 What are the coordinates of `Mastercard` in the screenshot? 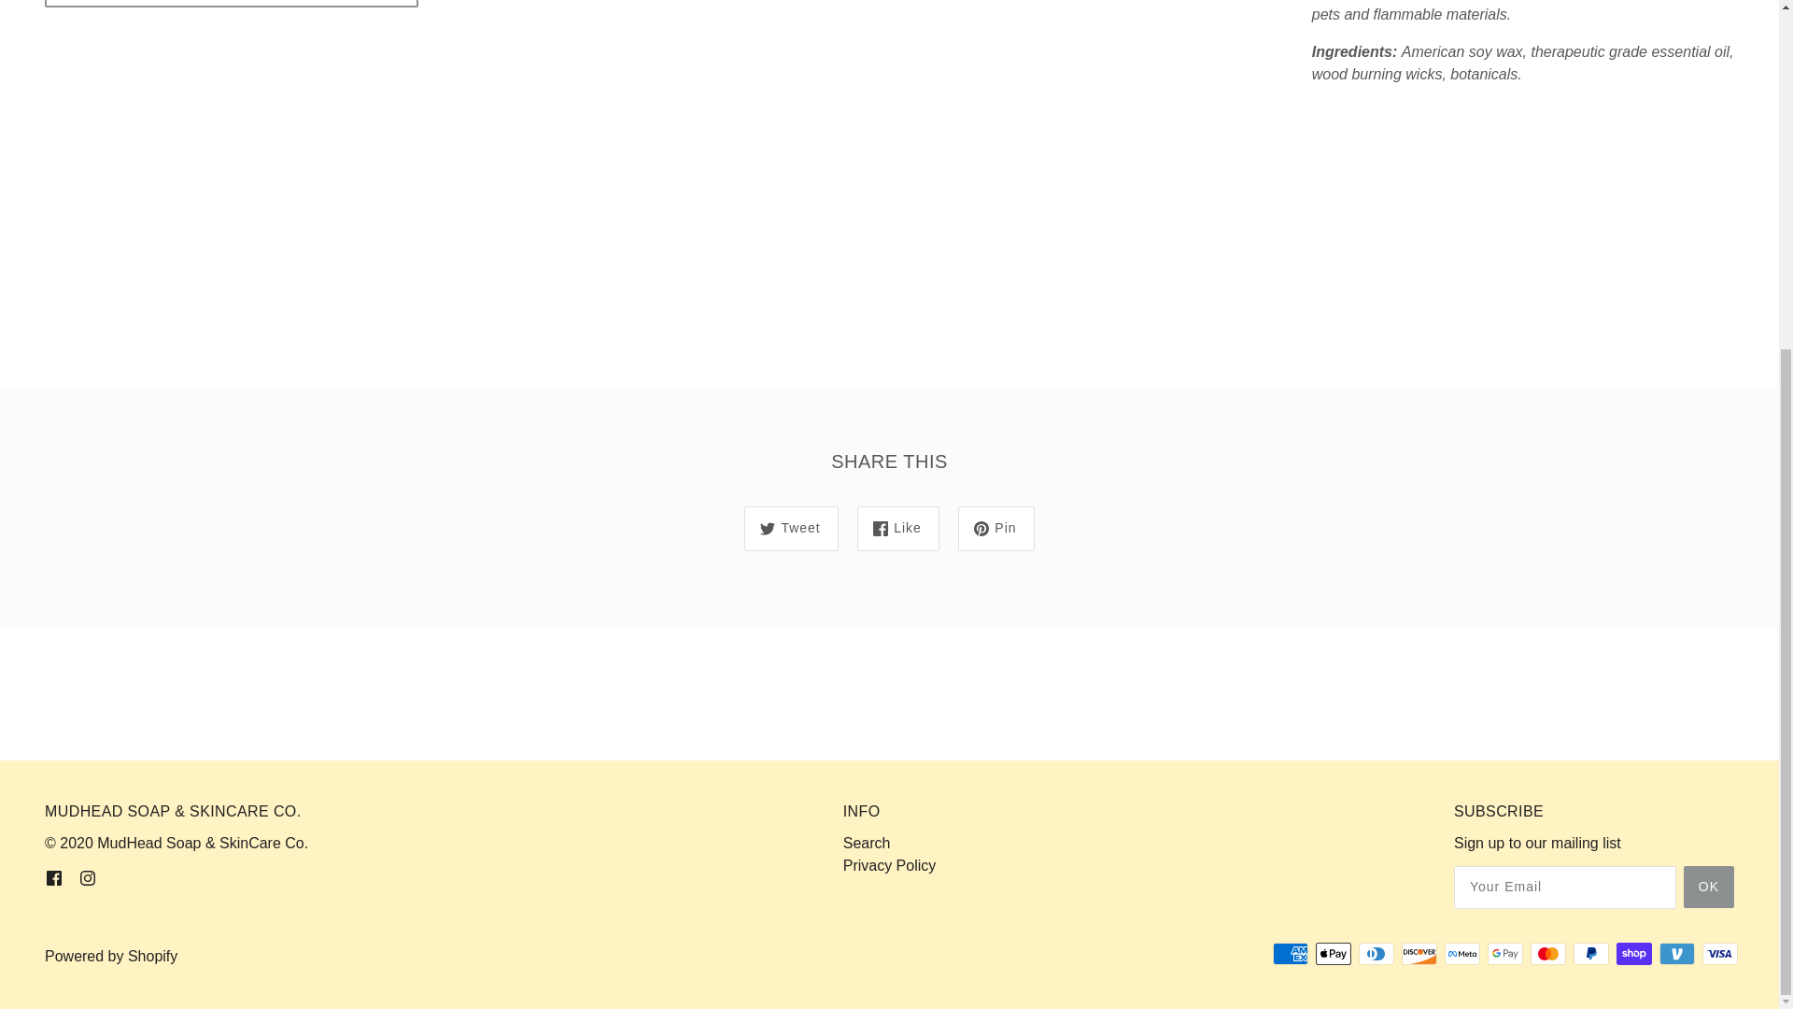 It's located at (1548, 953).